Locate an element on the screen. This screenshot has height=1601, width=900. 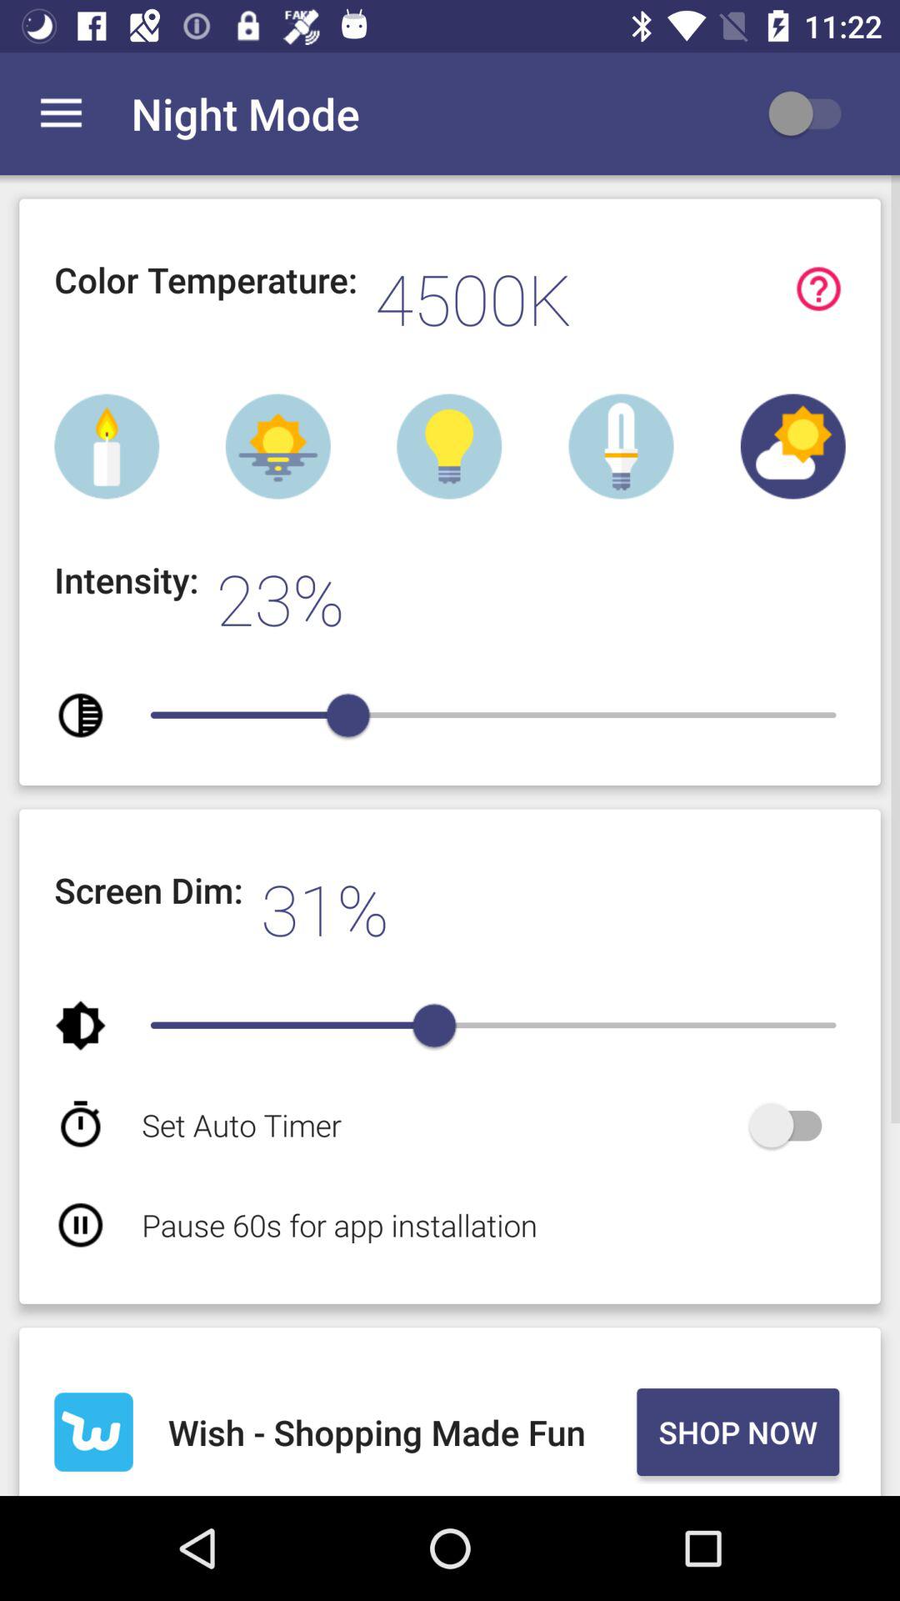
switch autoplay option is located at coordinates (793, 1126).